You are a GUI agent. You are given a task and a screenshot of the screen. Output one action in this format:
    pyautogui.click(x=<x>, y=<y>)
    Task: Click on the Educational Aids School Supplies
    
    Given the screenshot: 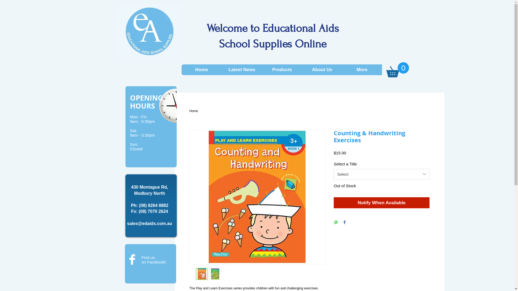 What is the action you would take?
    pyautogui.click(x=150, y=31)
    